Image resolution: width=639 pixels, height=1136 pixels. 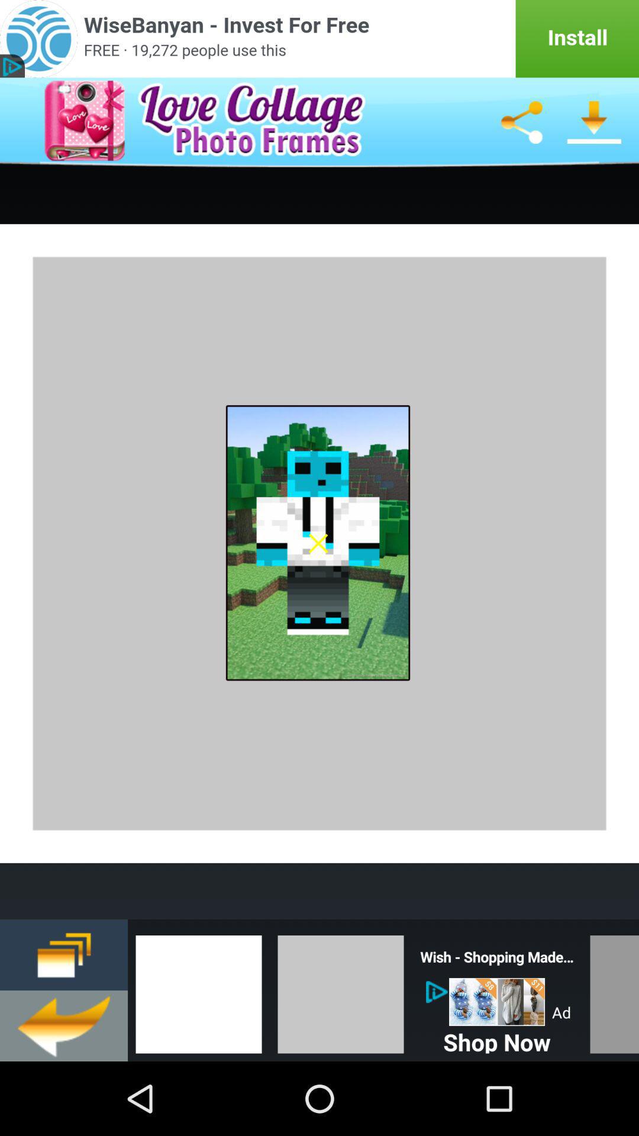 I want to click on back, so click(x=64, y=1026).